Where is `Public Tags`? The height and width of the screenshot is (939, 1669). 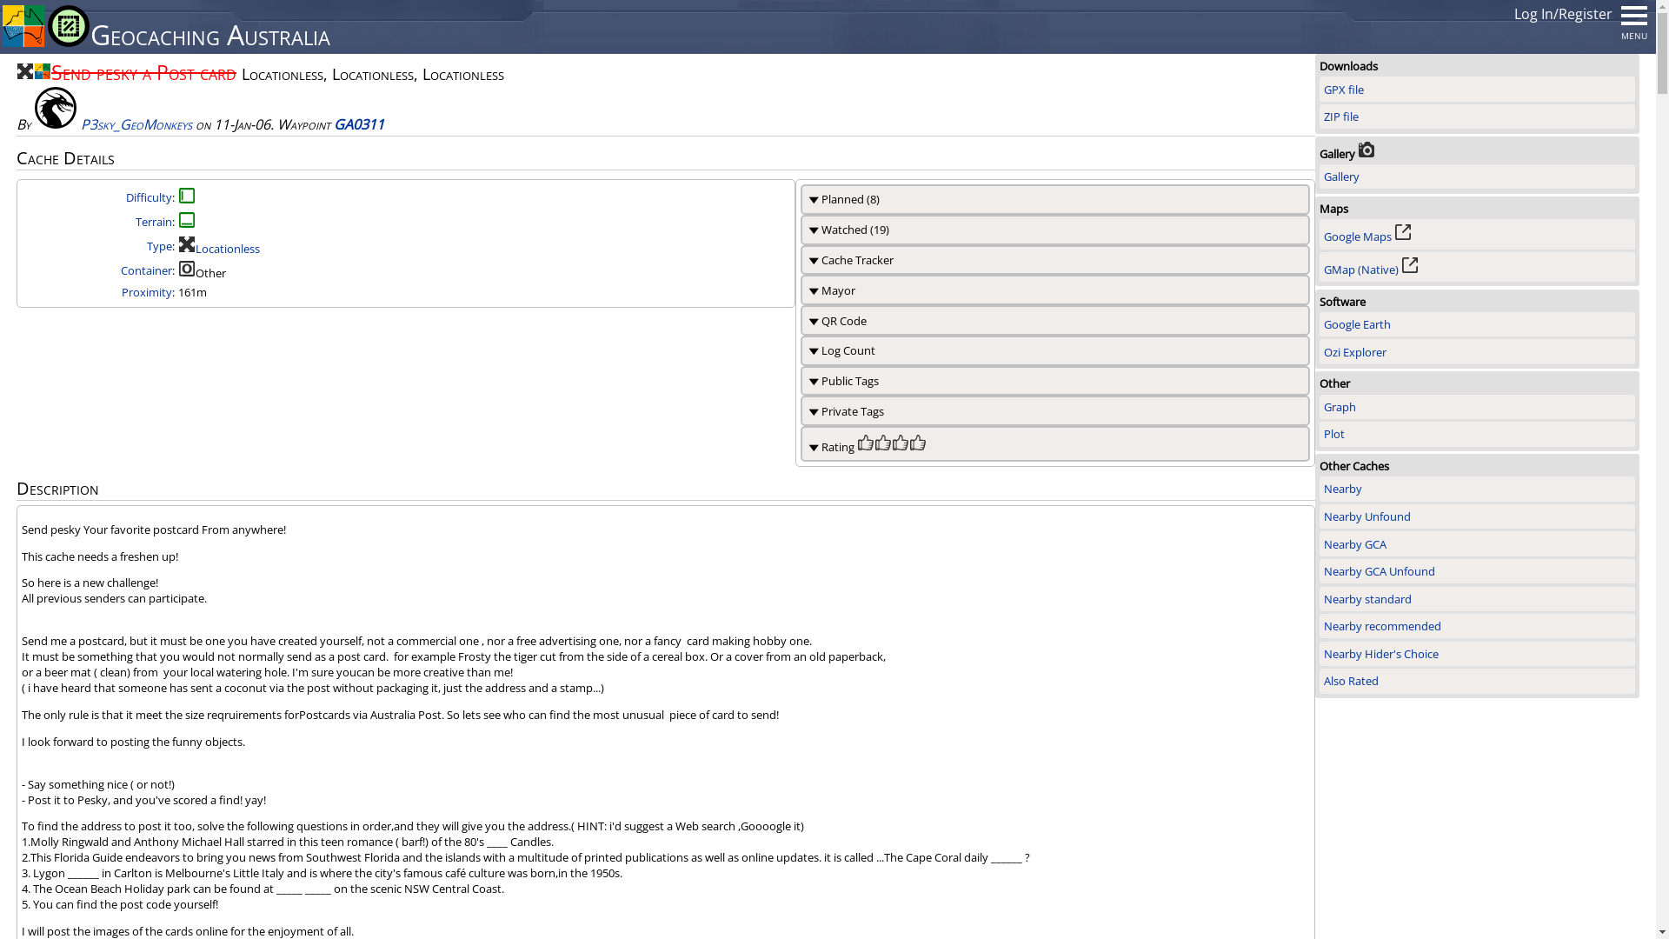
Public Tags is located at coordinates (1055, 381).